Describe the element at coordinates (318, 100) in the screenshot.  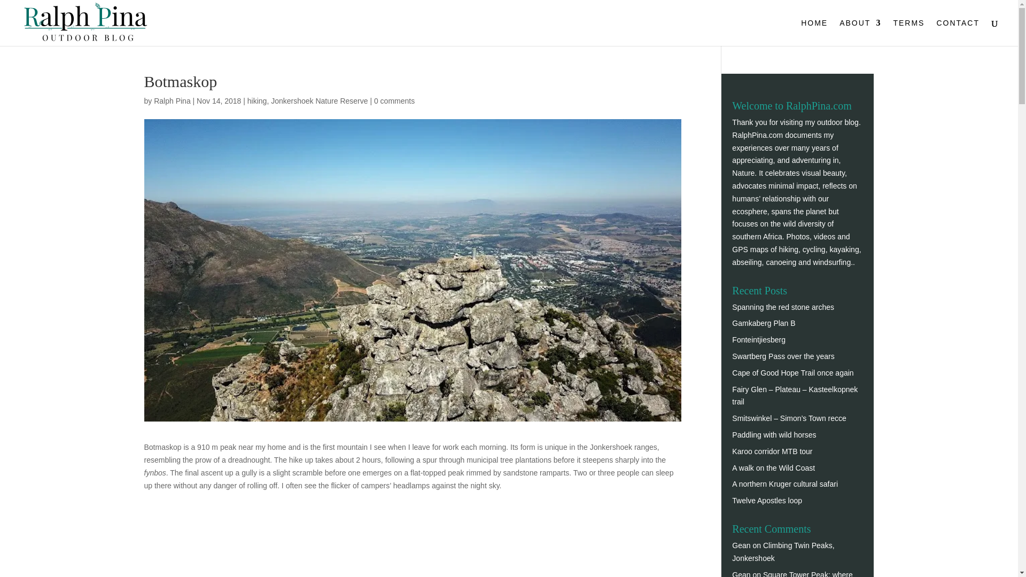
I see `Jonkershoek Nature Reserve` at that location.